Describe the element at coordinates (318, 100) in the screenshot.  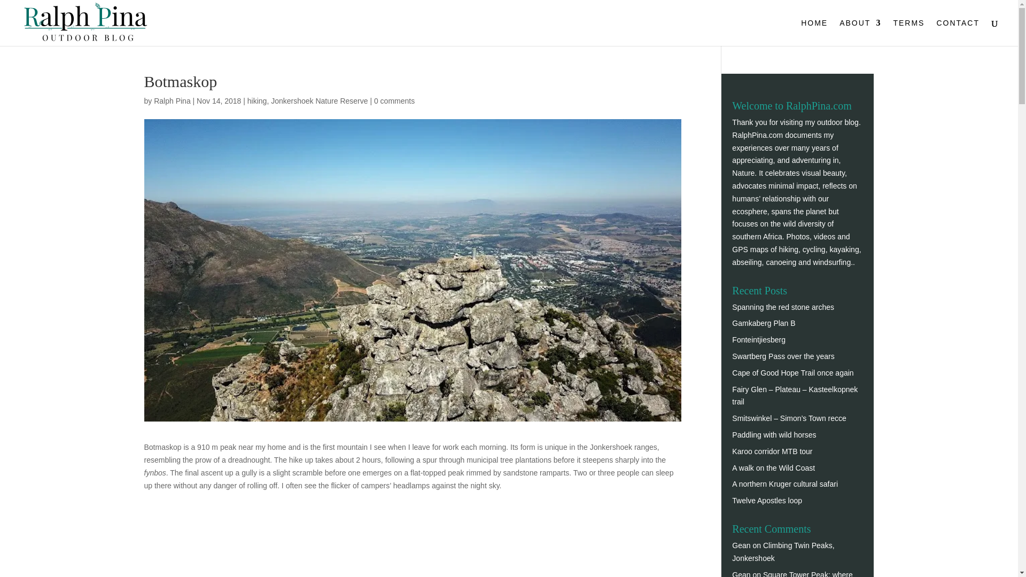
I see `Jonkershoek Nature Reserve` at that location.